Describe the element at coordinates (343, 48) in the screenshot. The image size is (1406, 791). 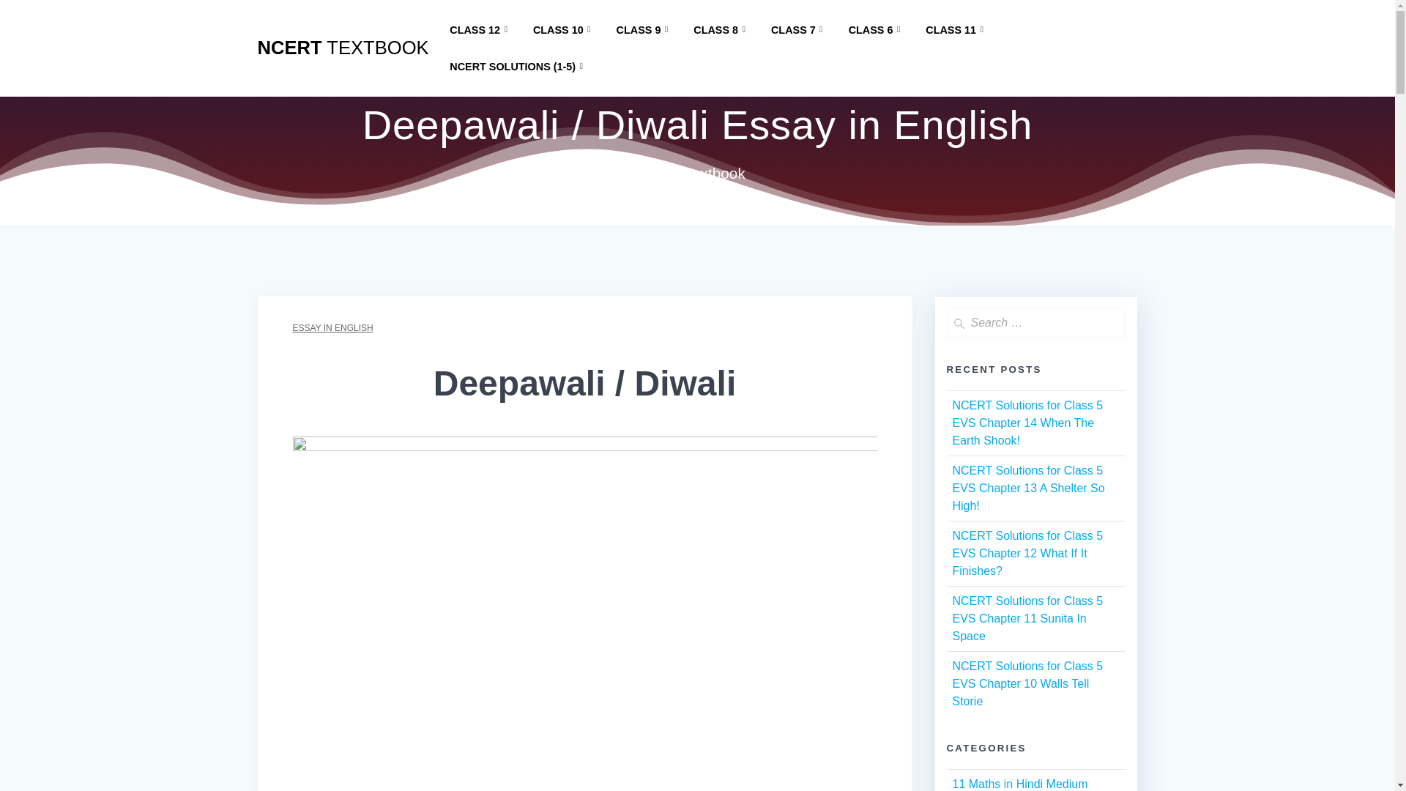
I see `NCERT TEXTBOOK` at that location.